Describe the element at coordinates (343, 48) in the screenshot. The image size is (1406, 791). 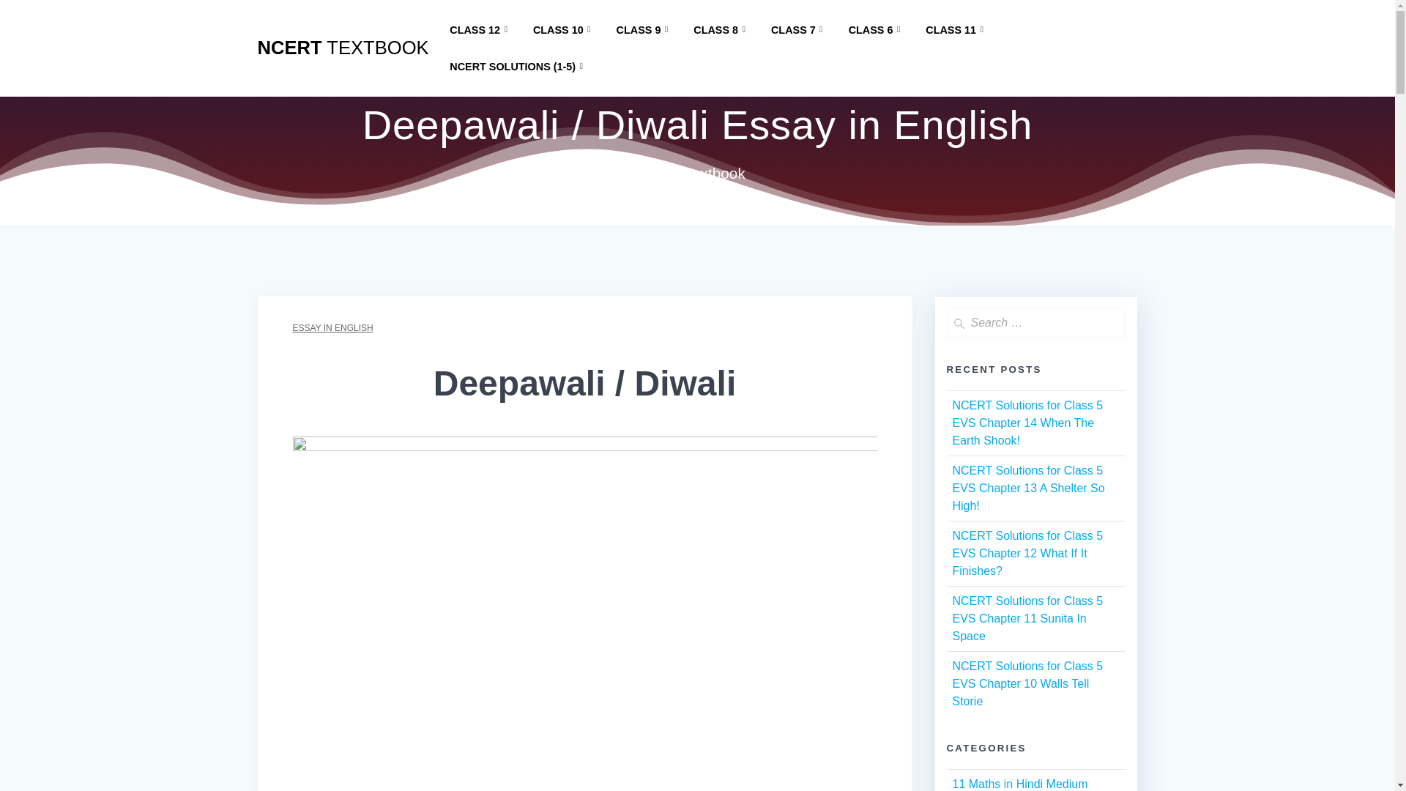
I see `NCERT TEXTBOOK` at that location.